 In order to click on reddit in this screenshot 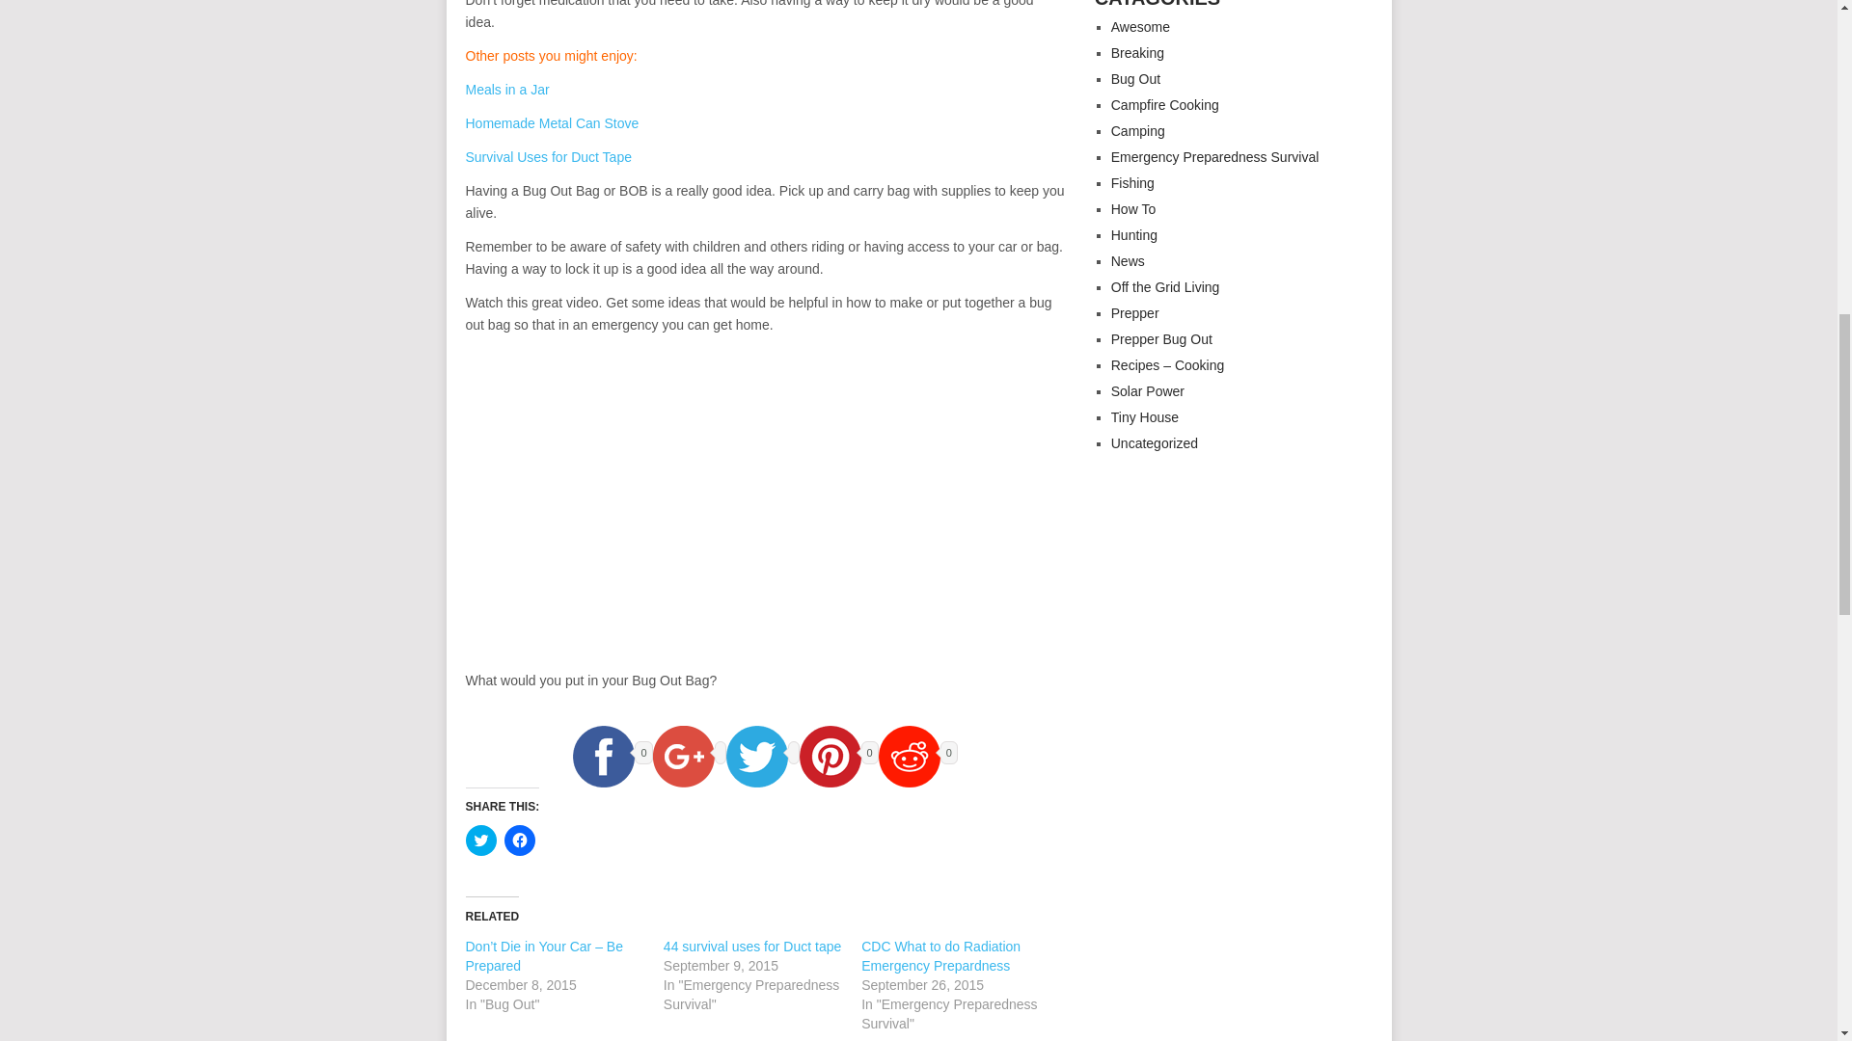, I will do `click(909, 756)`.